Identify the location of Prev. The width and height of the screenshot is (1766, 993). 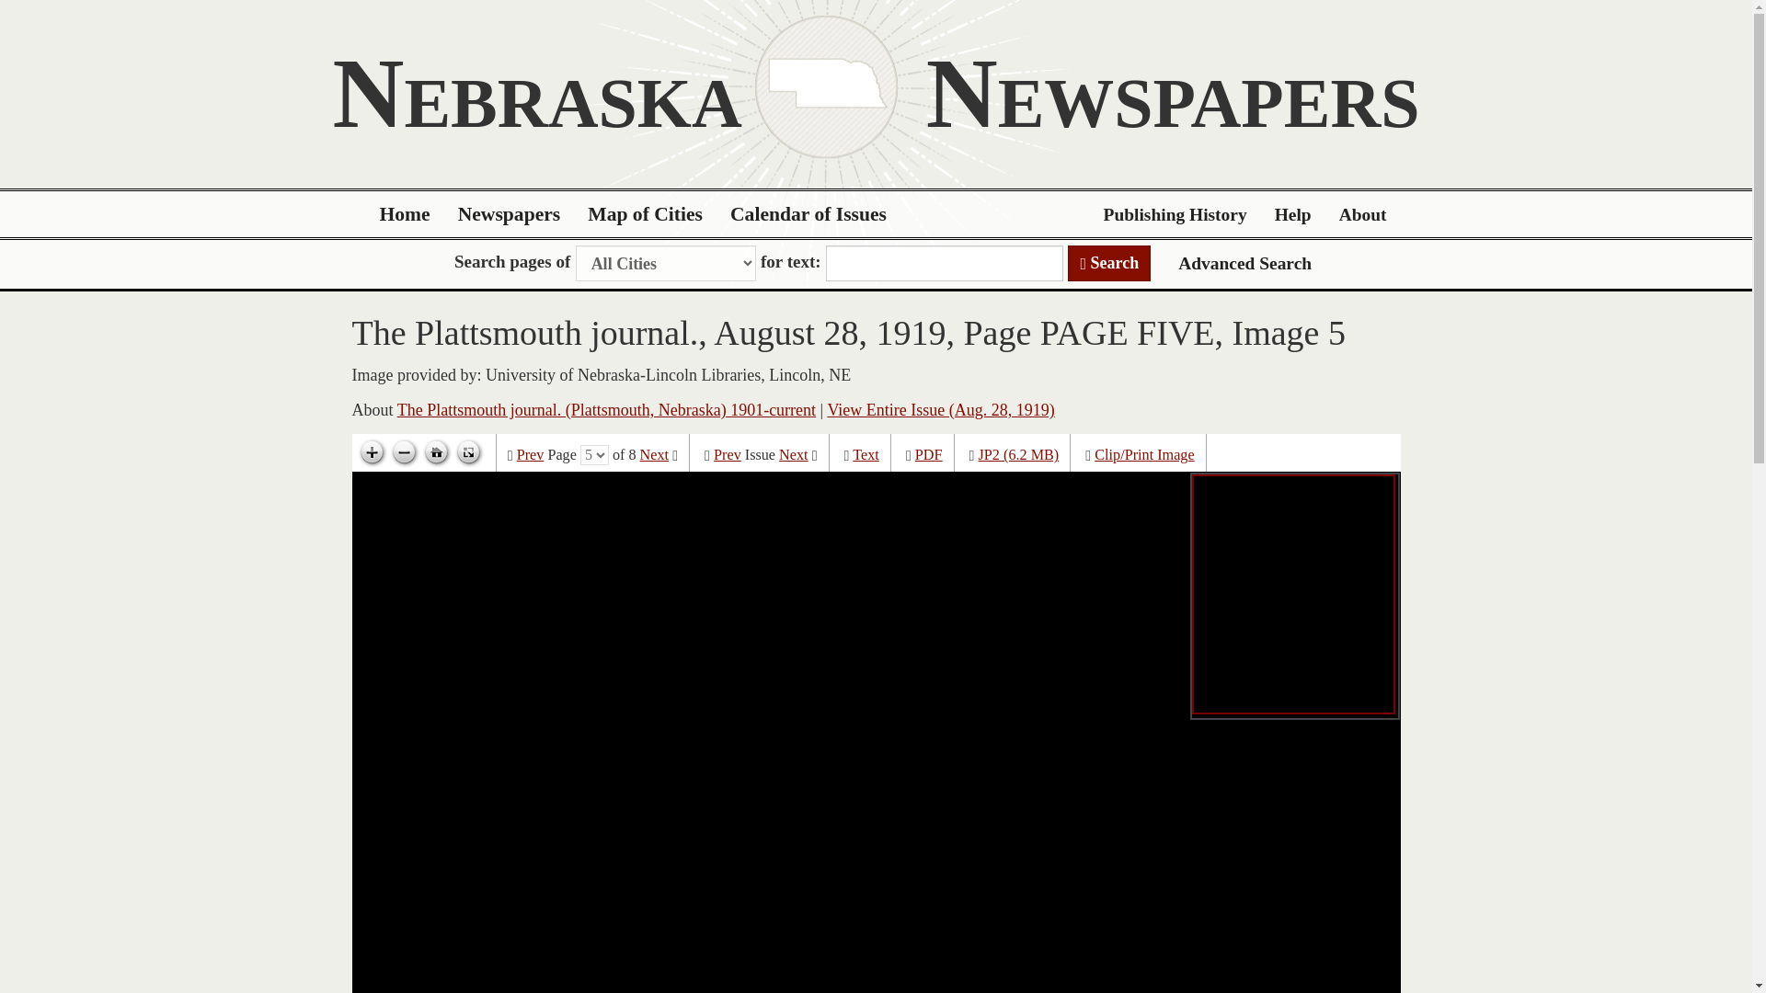
(530, 455).